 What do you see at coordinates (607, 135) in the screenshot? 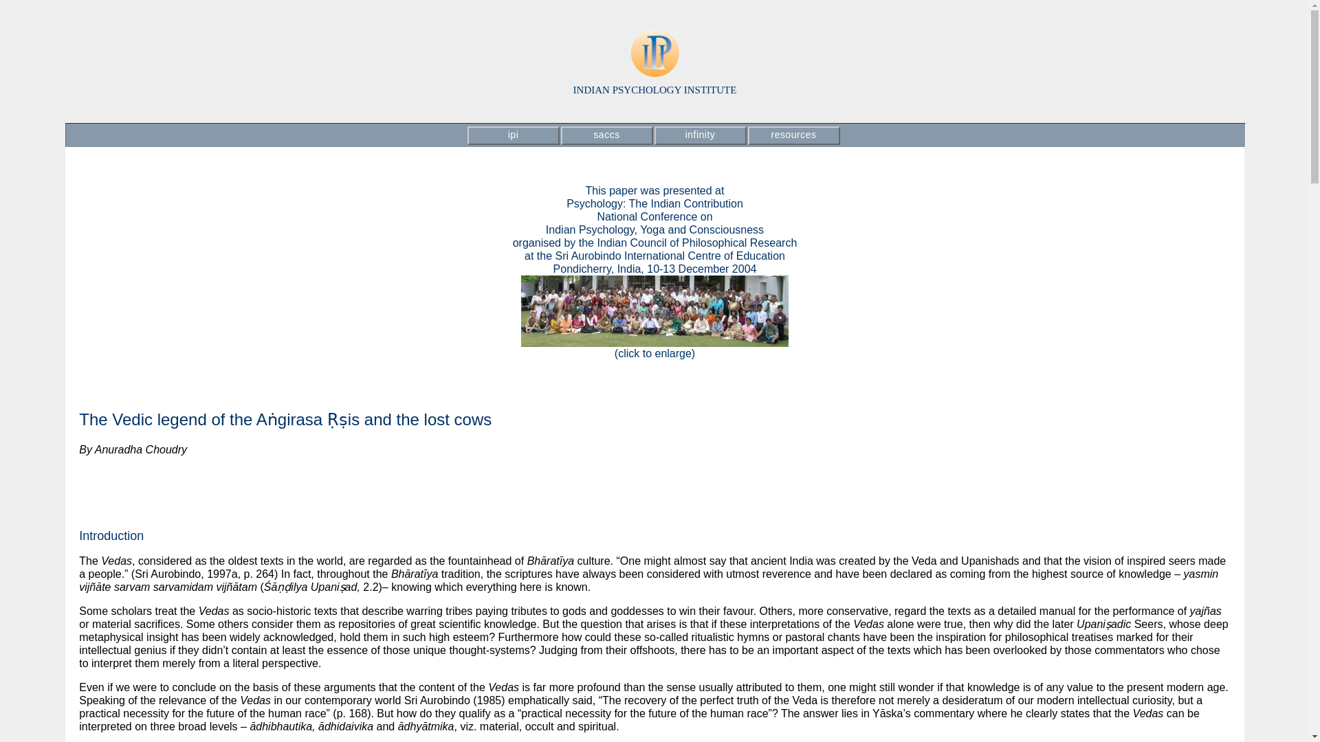
I see `saccs` at bounding box center [607, 135].